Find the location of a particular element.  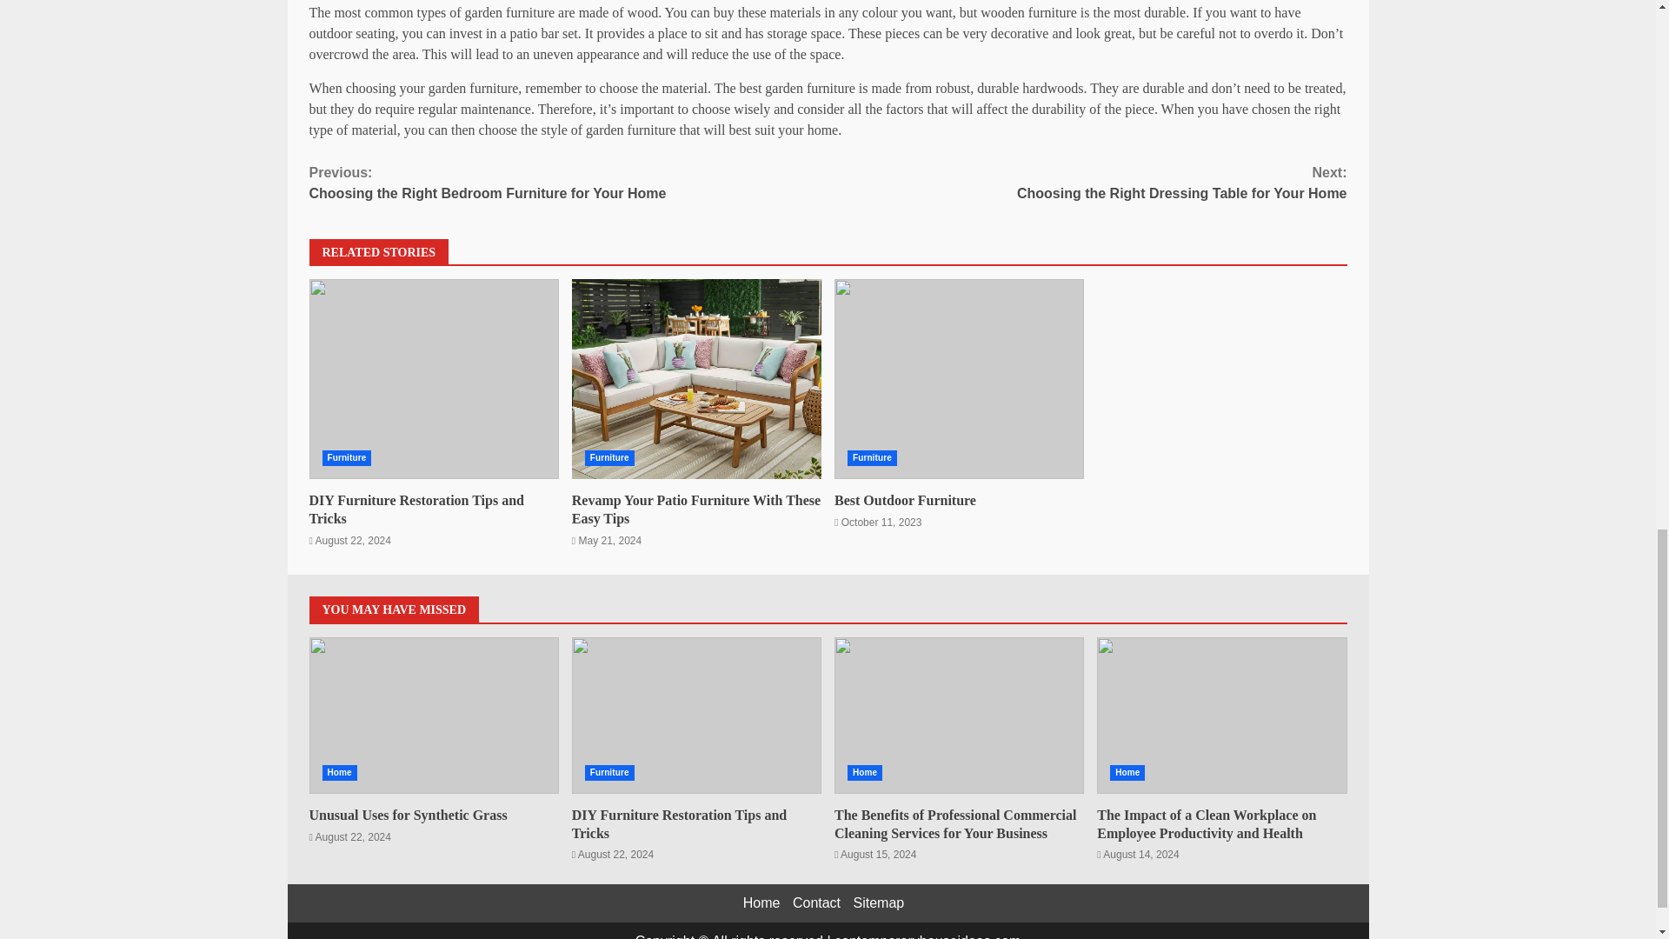

Furniture is located at coordinates (569, 183).